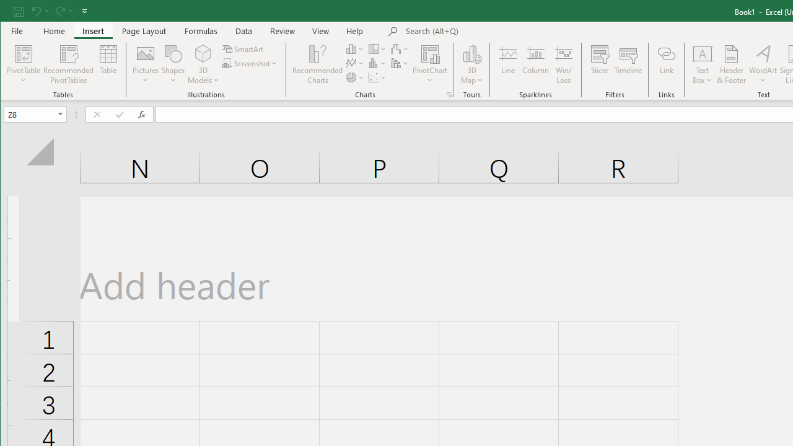 The width and height of the screenshot is (793, 446). Describe the element at coordinates (203, 64) in the screenshot. I see `3D Models` at that location.